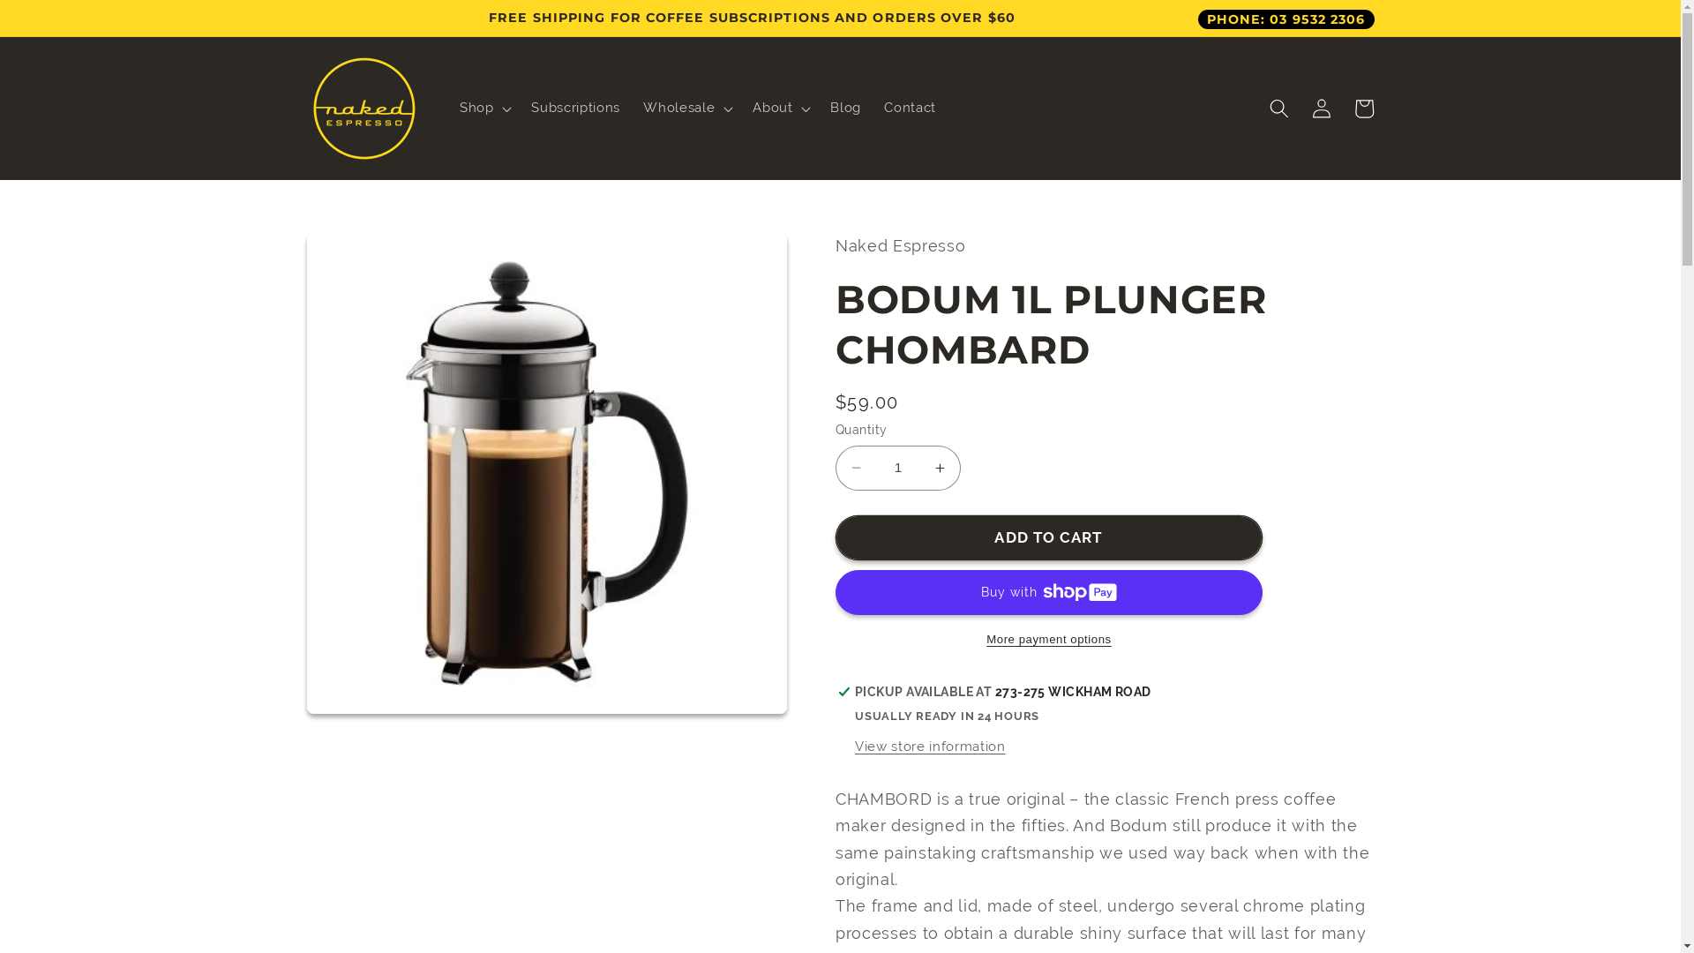  What do you see at coordinates (845, 109) in the screenshot?
I see `Blog` at bounding box center [845, 109].